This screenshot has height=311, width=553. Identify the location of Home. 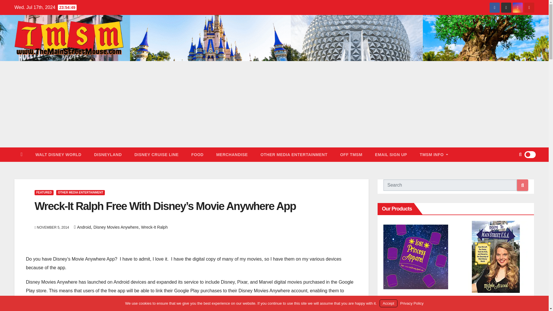
(22, 154).